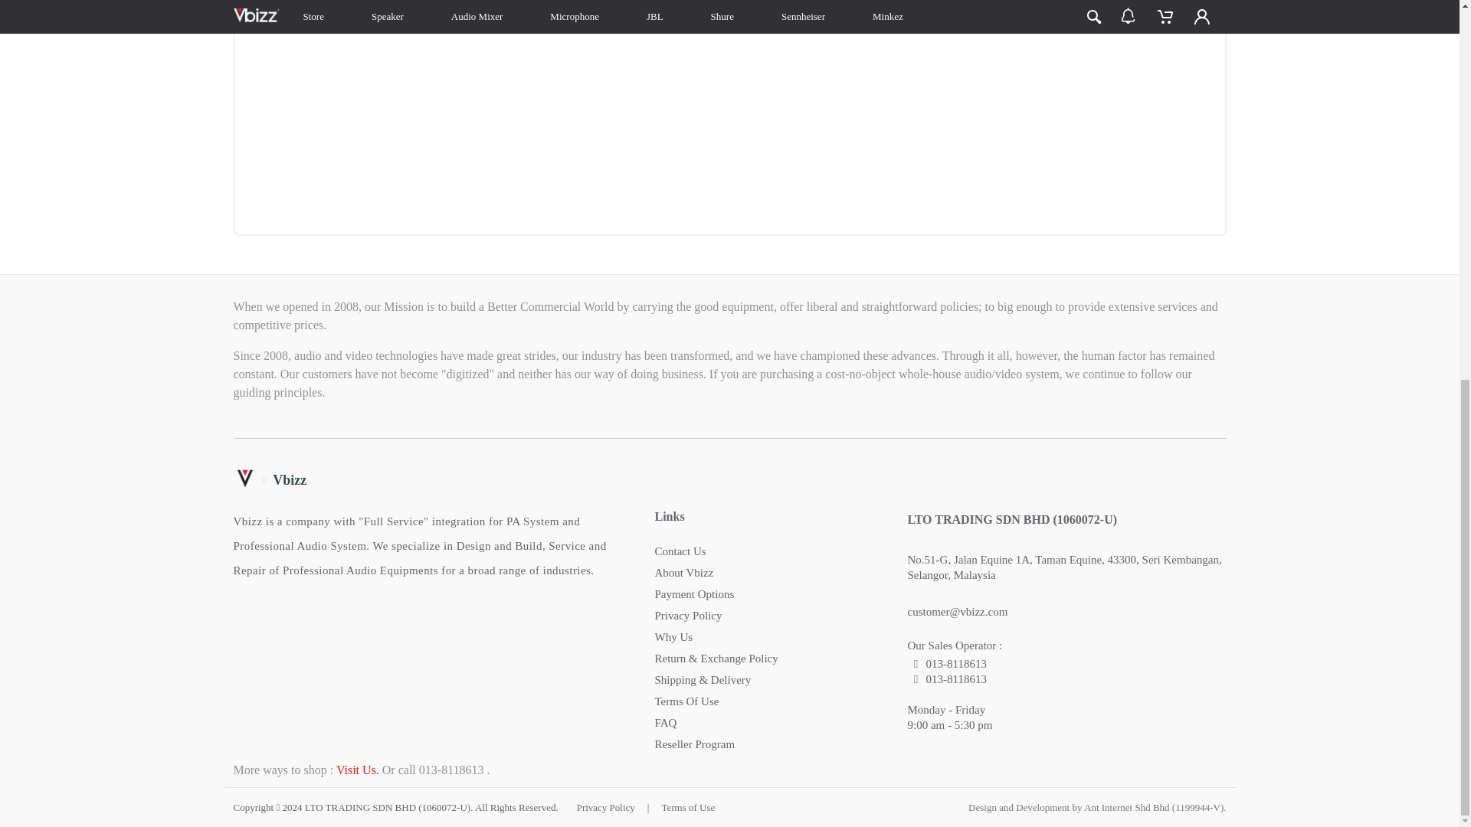 This screenshot has height=827, width=1471. Describe the element at coordinates (573, 3) in the screenshot. I see `Downloads` at that location.